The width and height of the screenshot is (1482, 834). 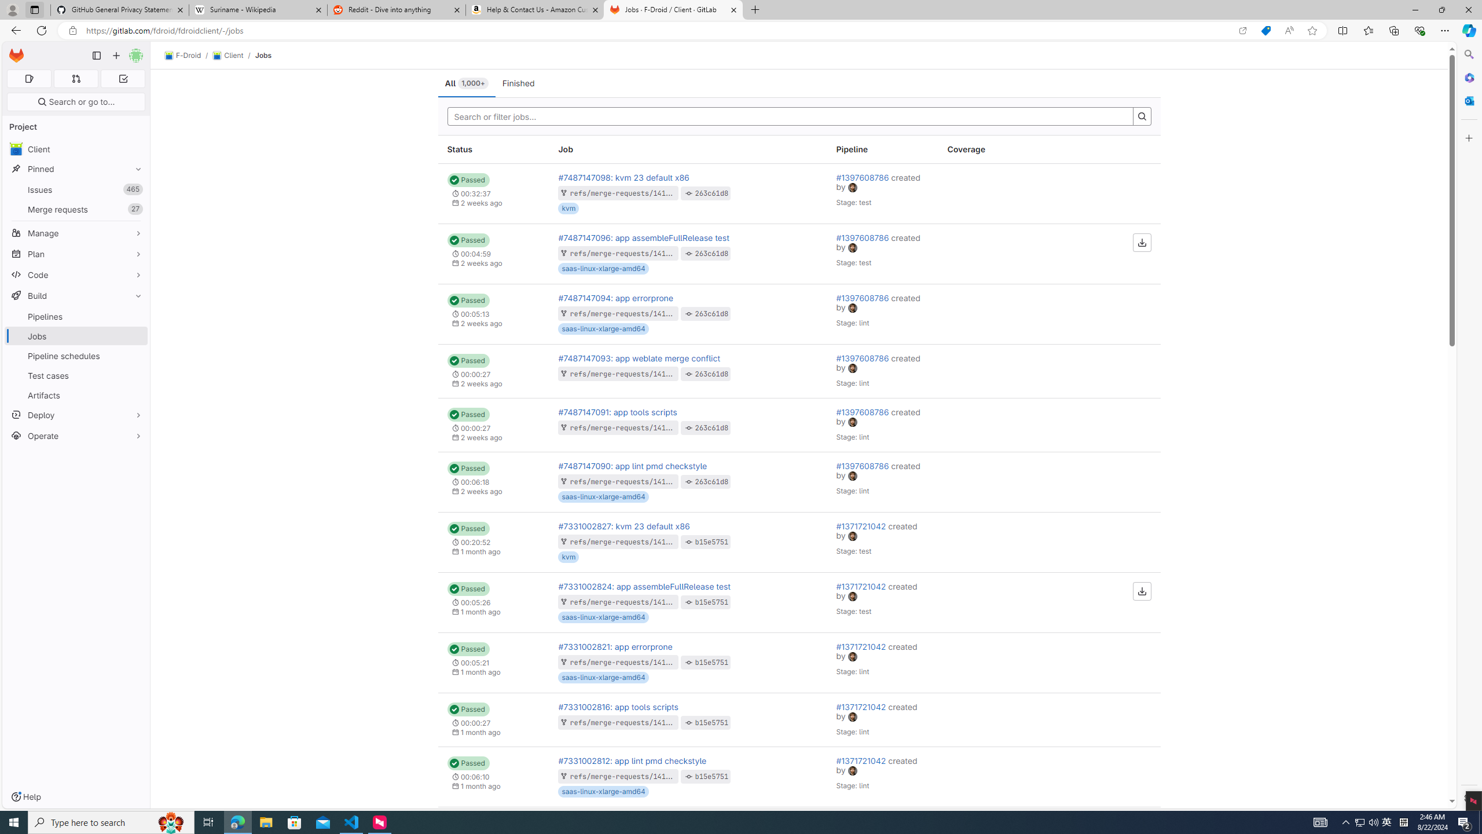 What do you see at coordinates (76, 295) in the screenshot?
I see `Build` at bounding box center [76, 295].